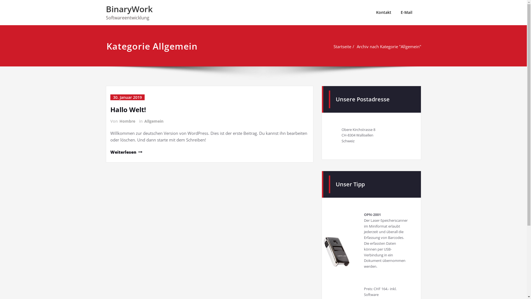 The image size is (531, 299). What do you see at coordinates (127, 97) in the screenshot?
I see `30. Januar 2019` at bounding box center [127, 97].